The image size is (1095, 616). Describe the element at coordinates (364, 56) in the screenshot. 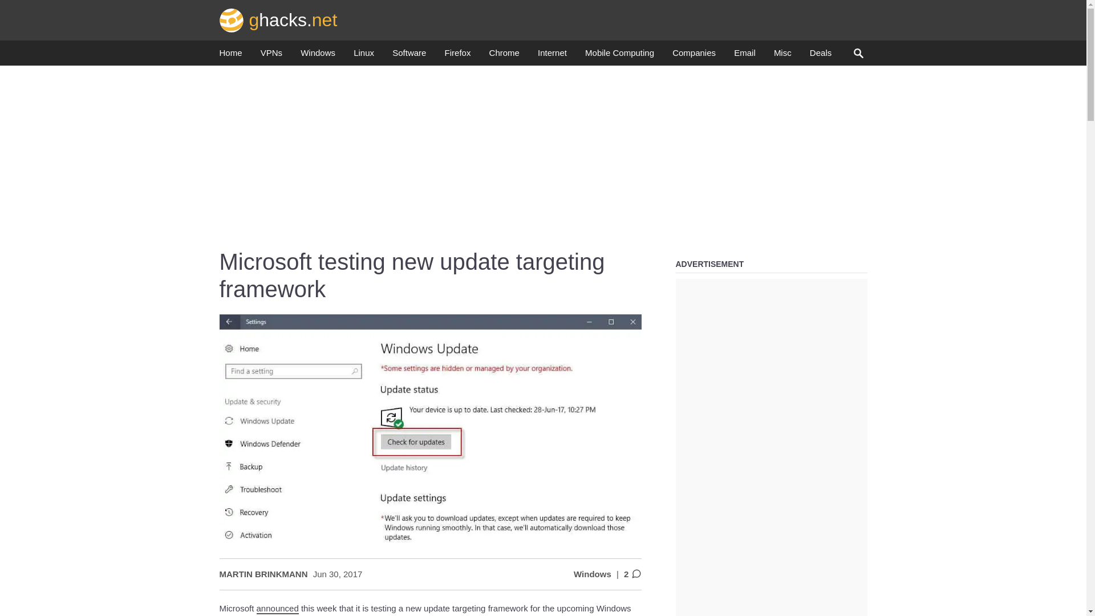

I see `Linux` at that location.